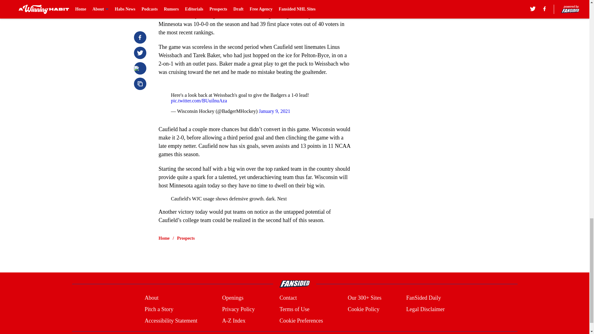 The width and height of the screenshot is (594, 334). I want to click on Cookie Preferences, so click(301, 320).